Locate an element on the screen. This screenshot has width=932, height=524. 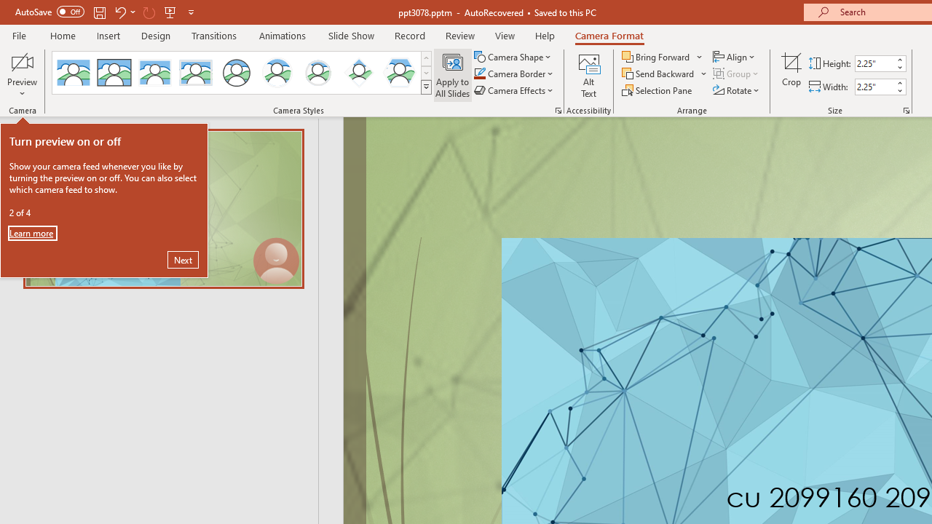
Camera Styles is located at coordinates (426, 87).